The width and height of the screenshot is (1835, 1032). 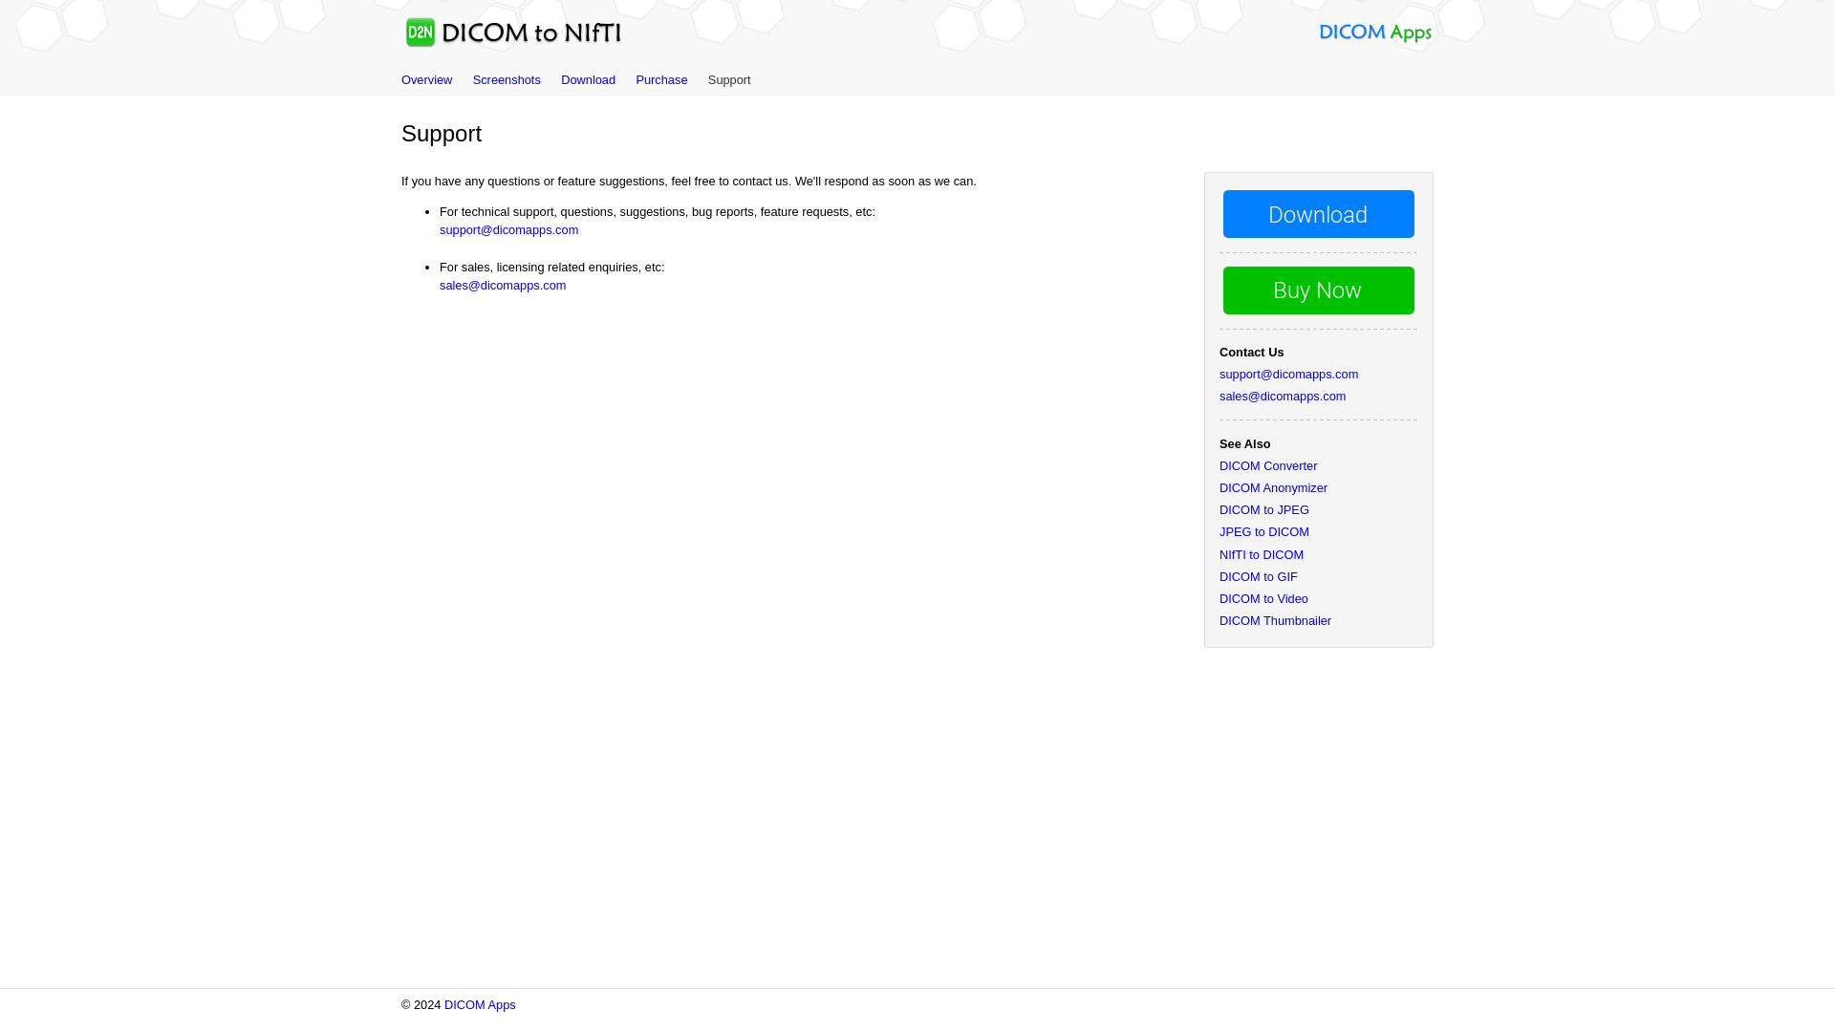 What do you see at coordinates (660, 78) in the screenshot?
I see `Purchase` at bounding box center [660, 78].